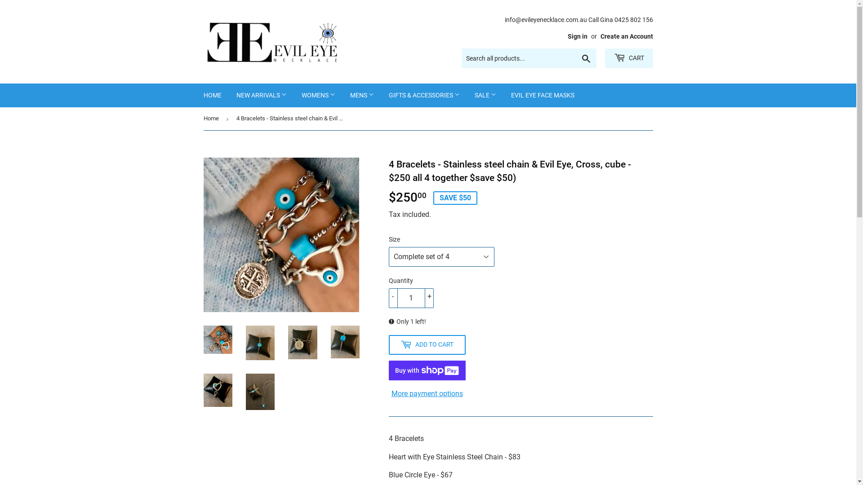 Image resolution: width=863 pixels, height=485 pixels. Describe the element at coordinates (543, 95) in the screenshot. I see `EVIL EYE FACE MASKS` at that location.